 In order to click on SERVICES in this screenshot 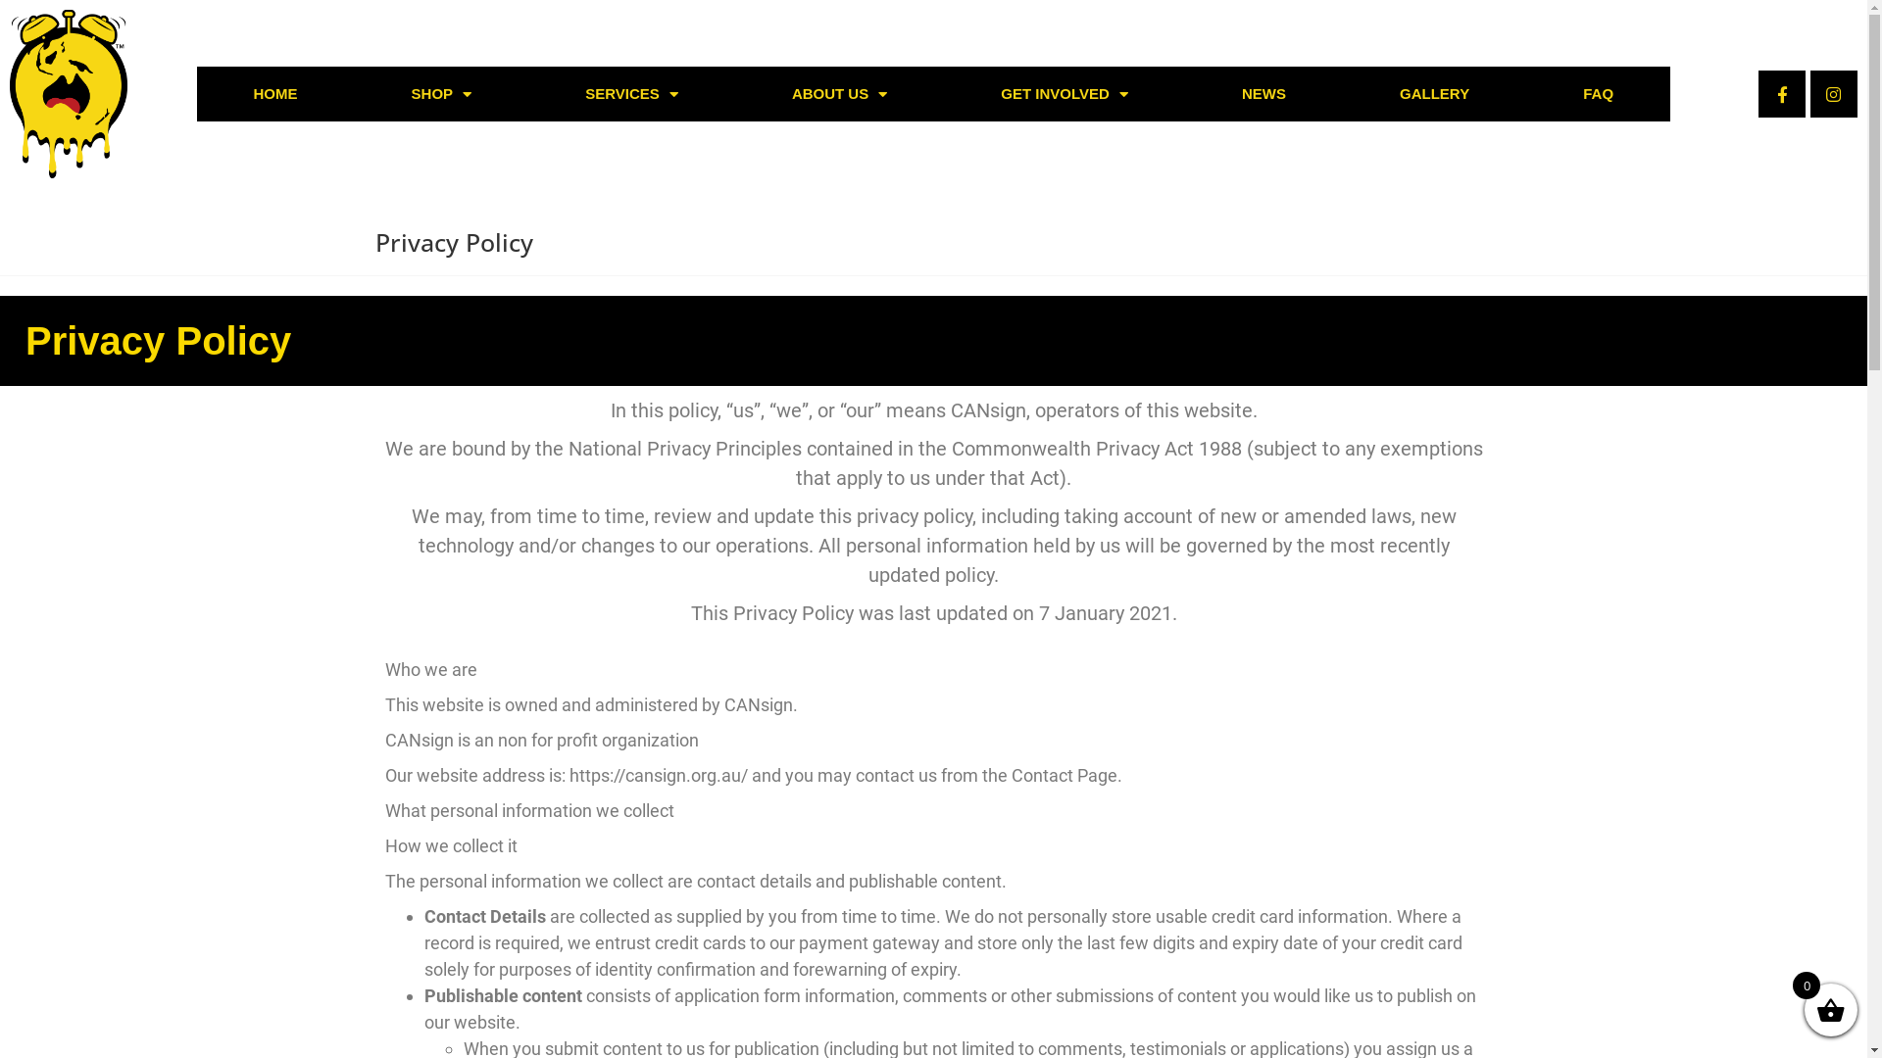, I will do `click(631, 94)`.